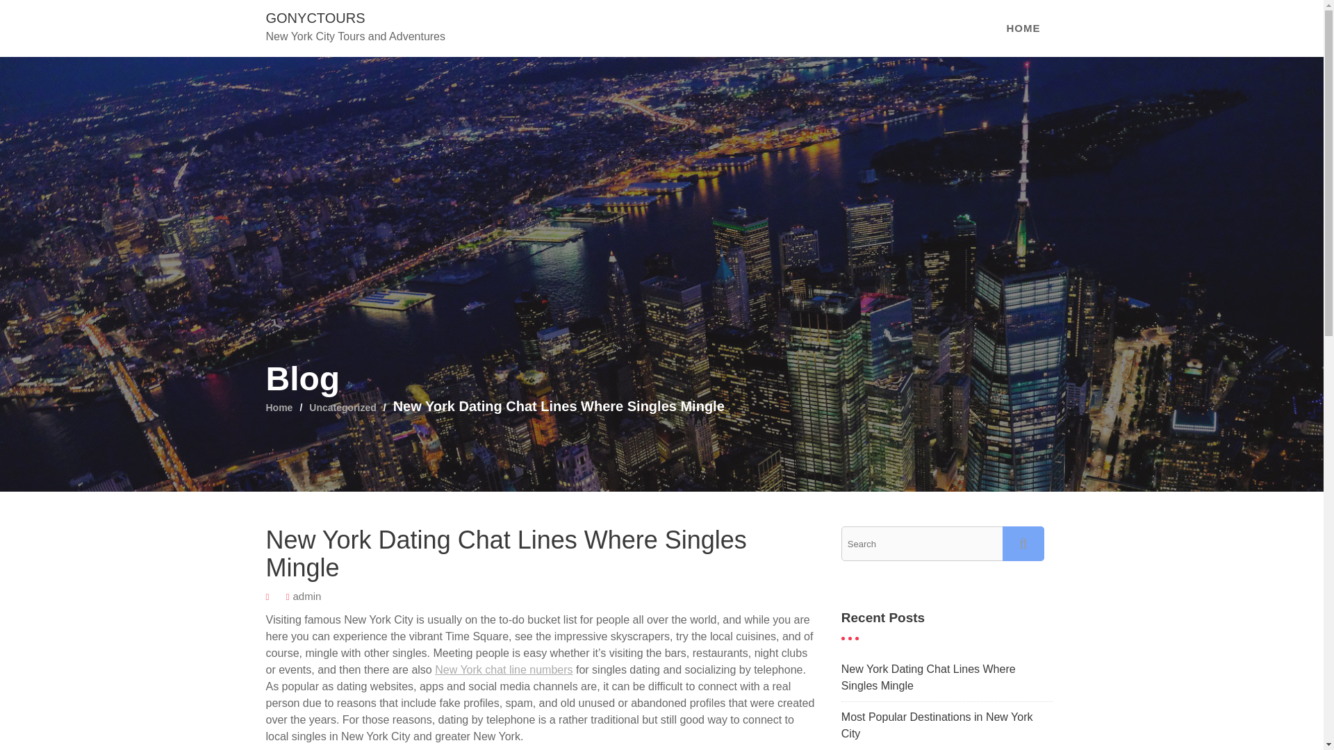  What do you see at coordinates (937, 725) in the screenshot?
I see `Most Popular Destinations in New York City` at bounding box center [937, 725].